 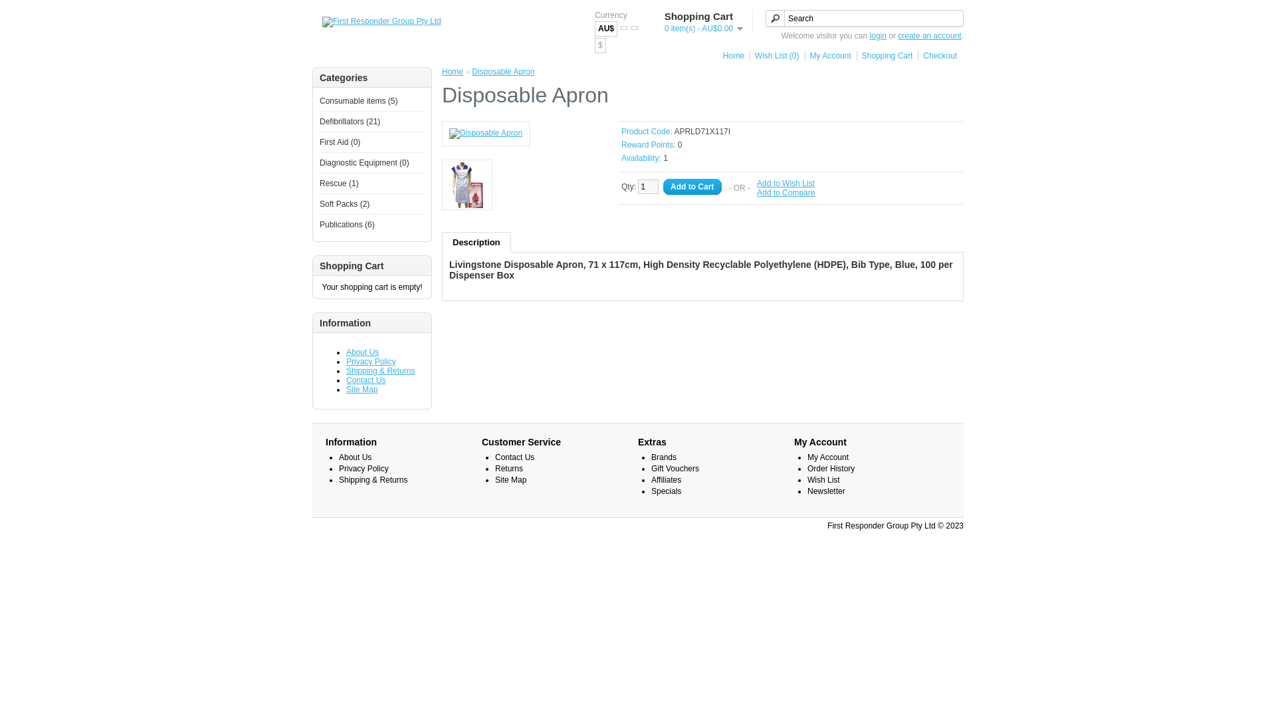 What do you see at coordinates (347, 225) in the screenshot?
I see `Publications (6)` at bounding box center [347, 225].